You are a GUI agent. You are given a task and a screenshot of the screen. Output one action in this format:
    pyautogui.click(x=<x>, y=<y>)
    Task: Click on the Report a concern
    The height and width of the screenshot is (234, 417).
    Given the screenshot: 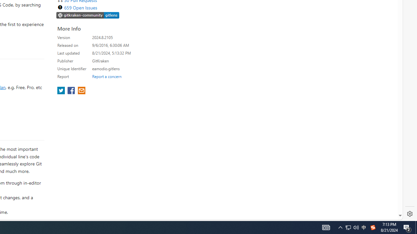 What is the action you would take?
    pyautogui.click(x=107, y=76)
    